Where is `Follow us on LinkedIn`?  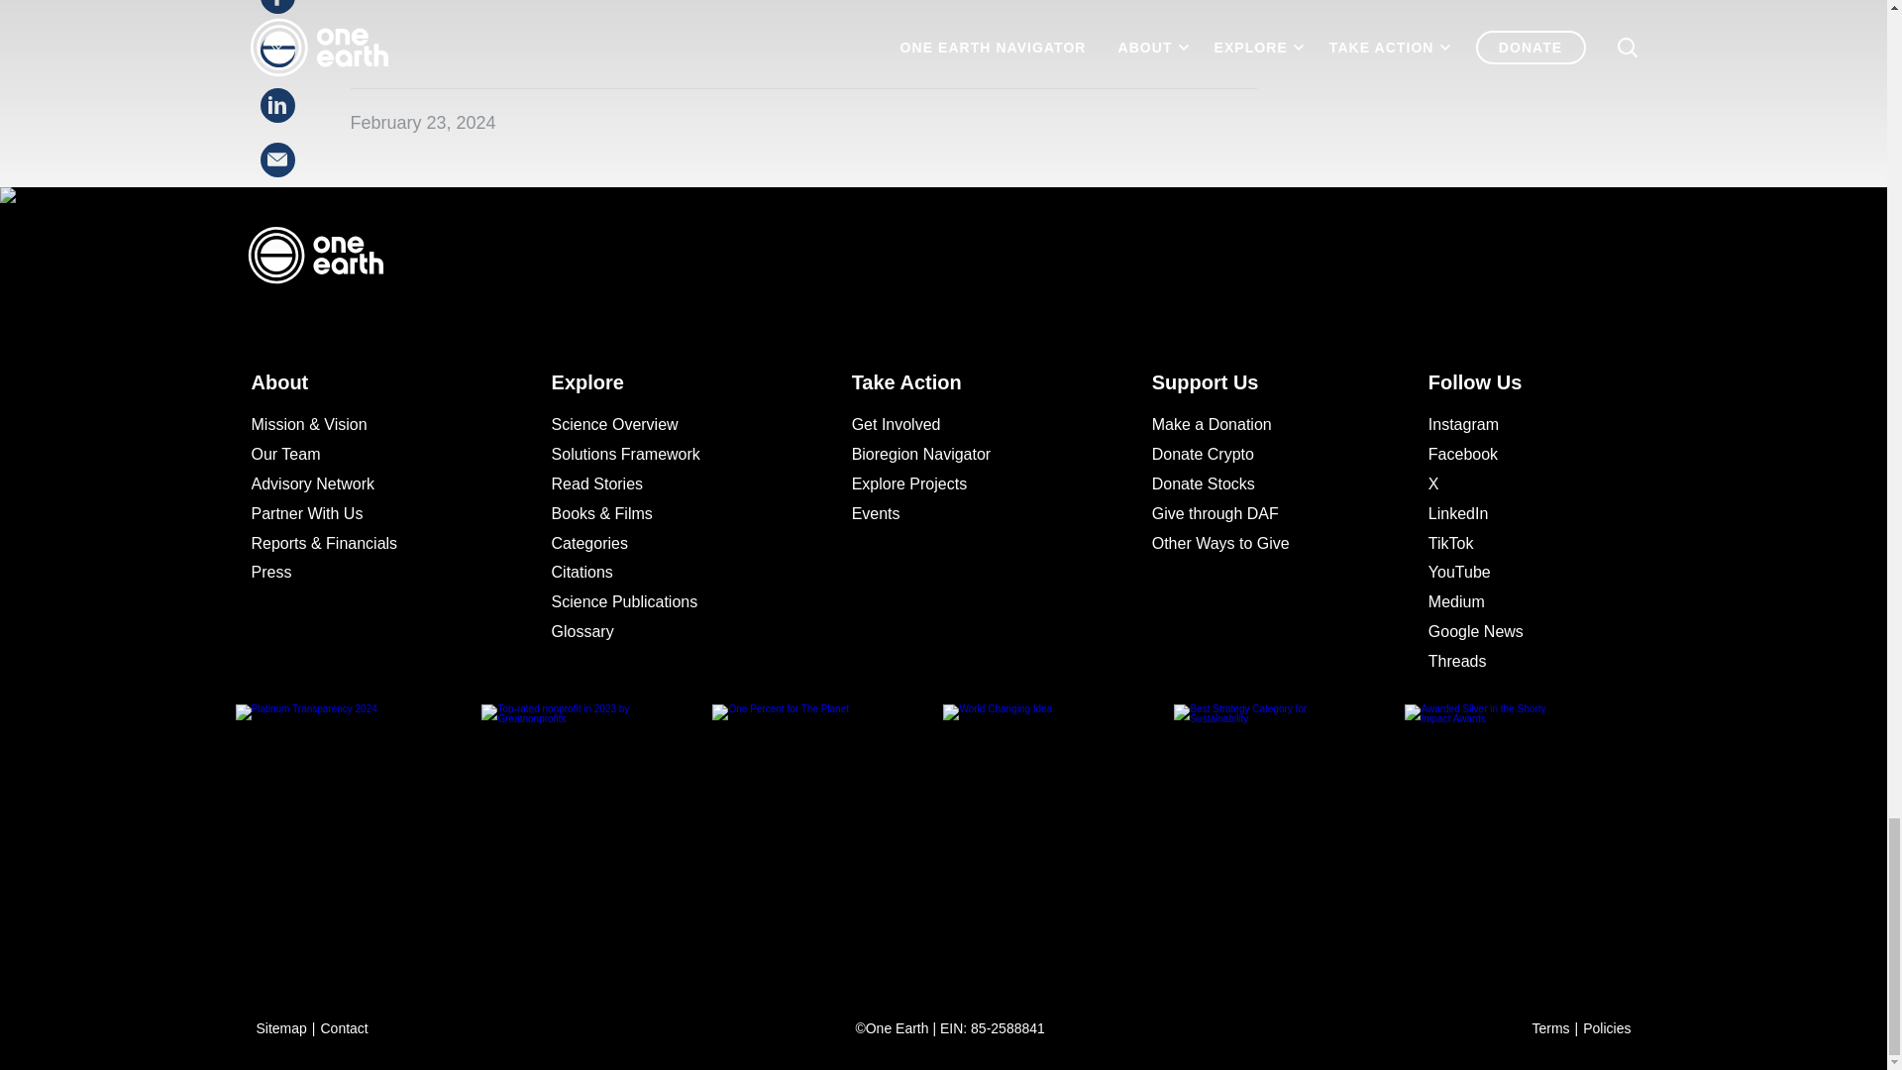
Follow us on LinkedIn is located at coordinates (1520, 514).